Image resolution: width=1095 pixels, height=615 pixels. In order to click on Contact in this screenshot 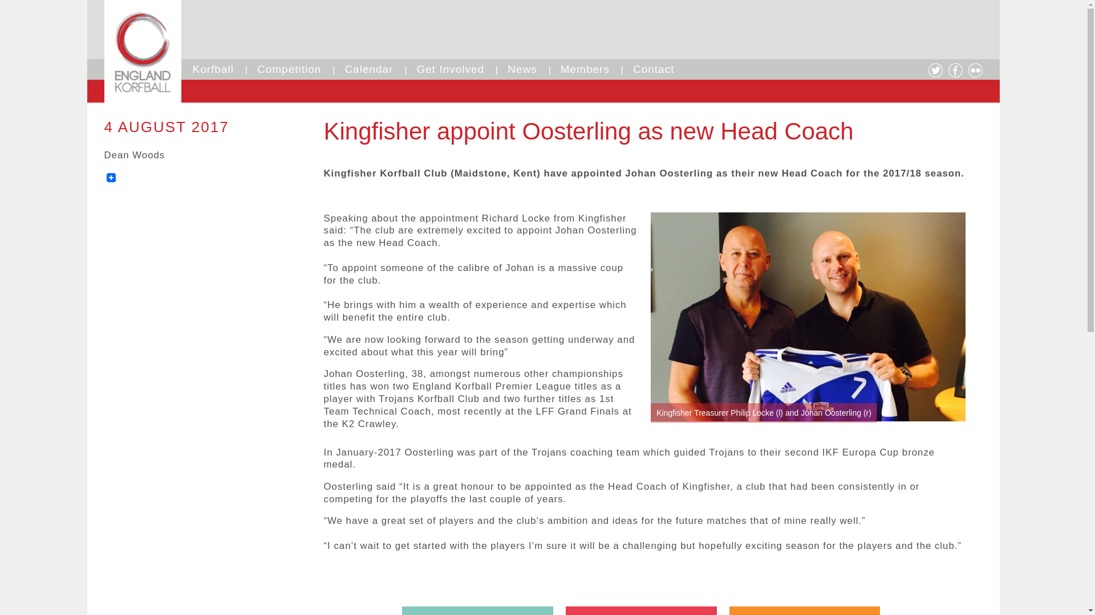, I will do `click(654, 69)`.